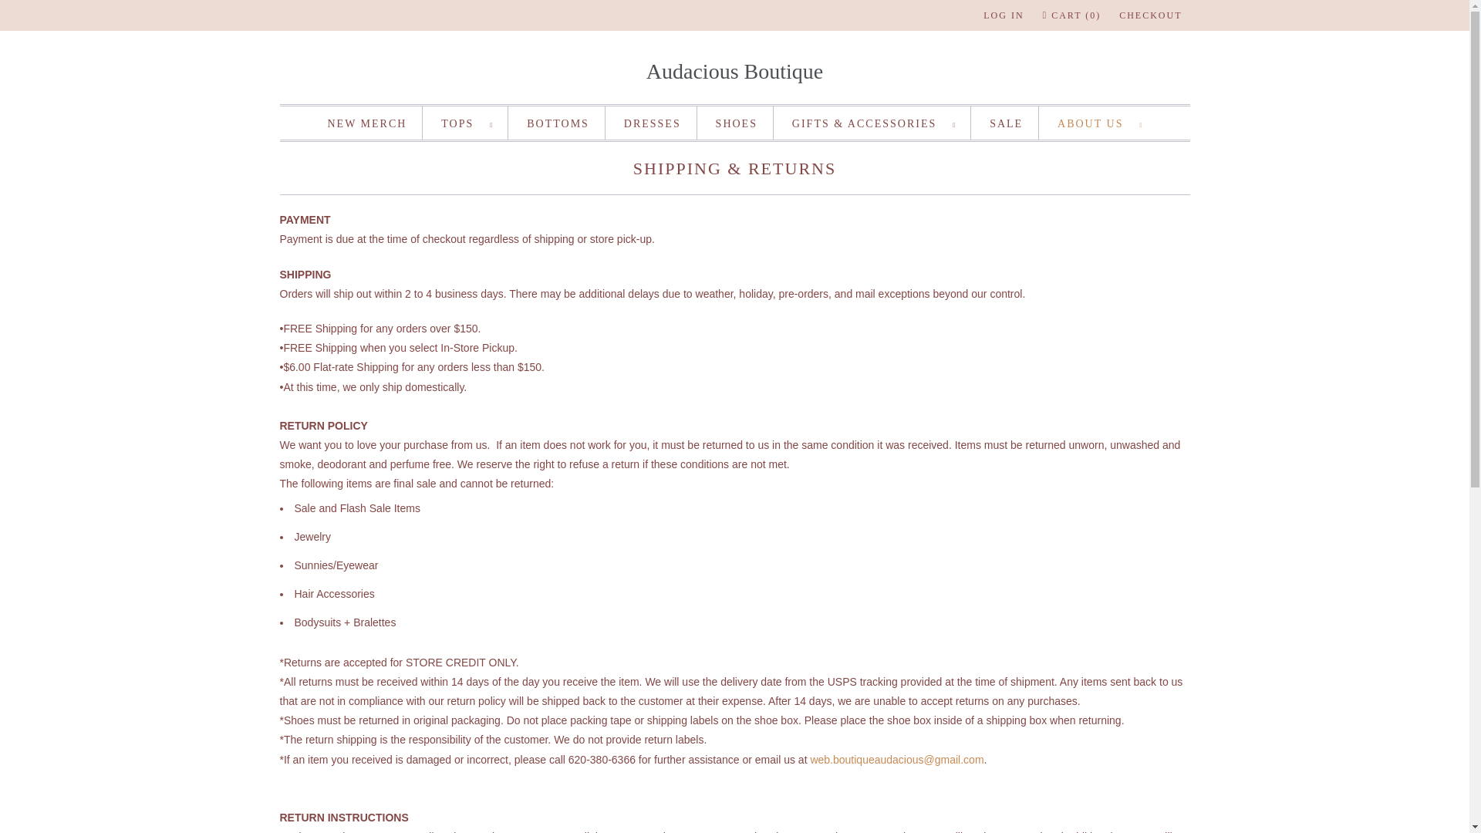 The width and height of the screenshot is (1481, 833). I want to click on CHECKOUT, so click(1151, 15).